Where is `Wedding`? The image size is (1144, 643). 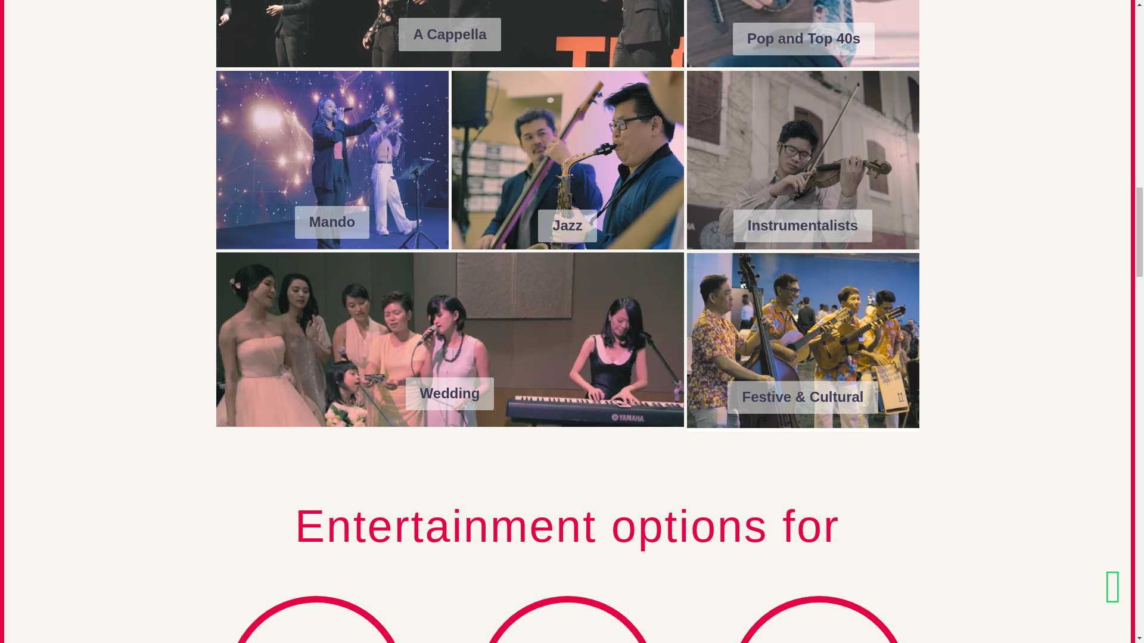
Wedding is located at coordinates (450, 394).